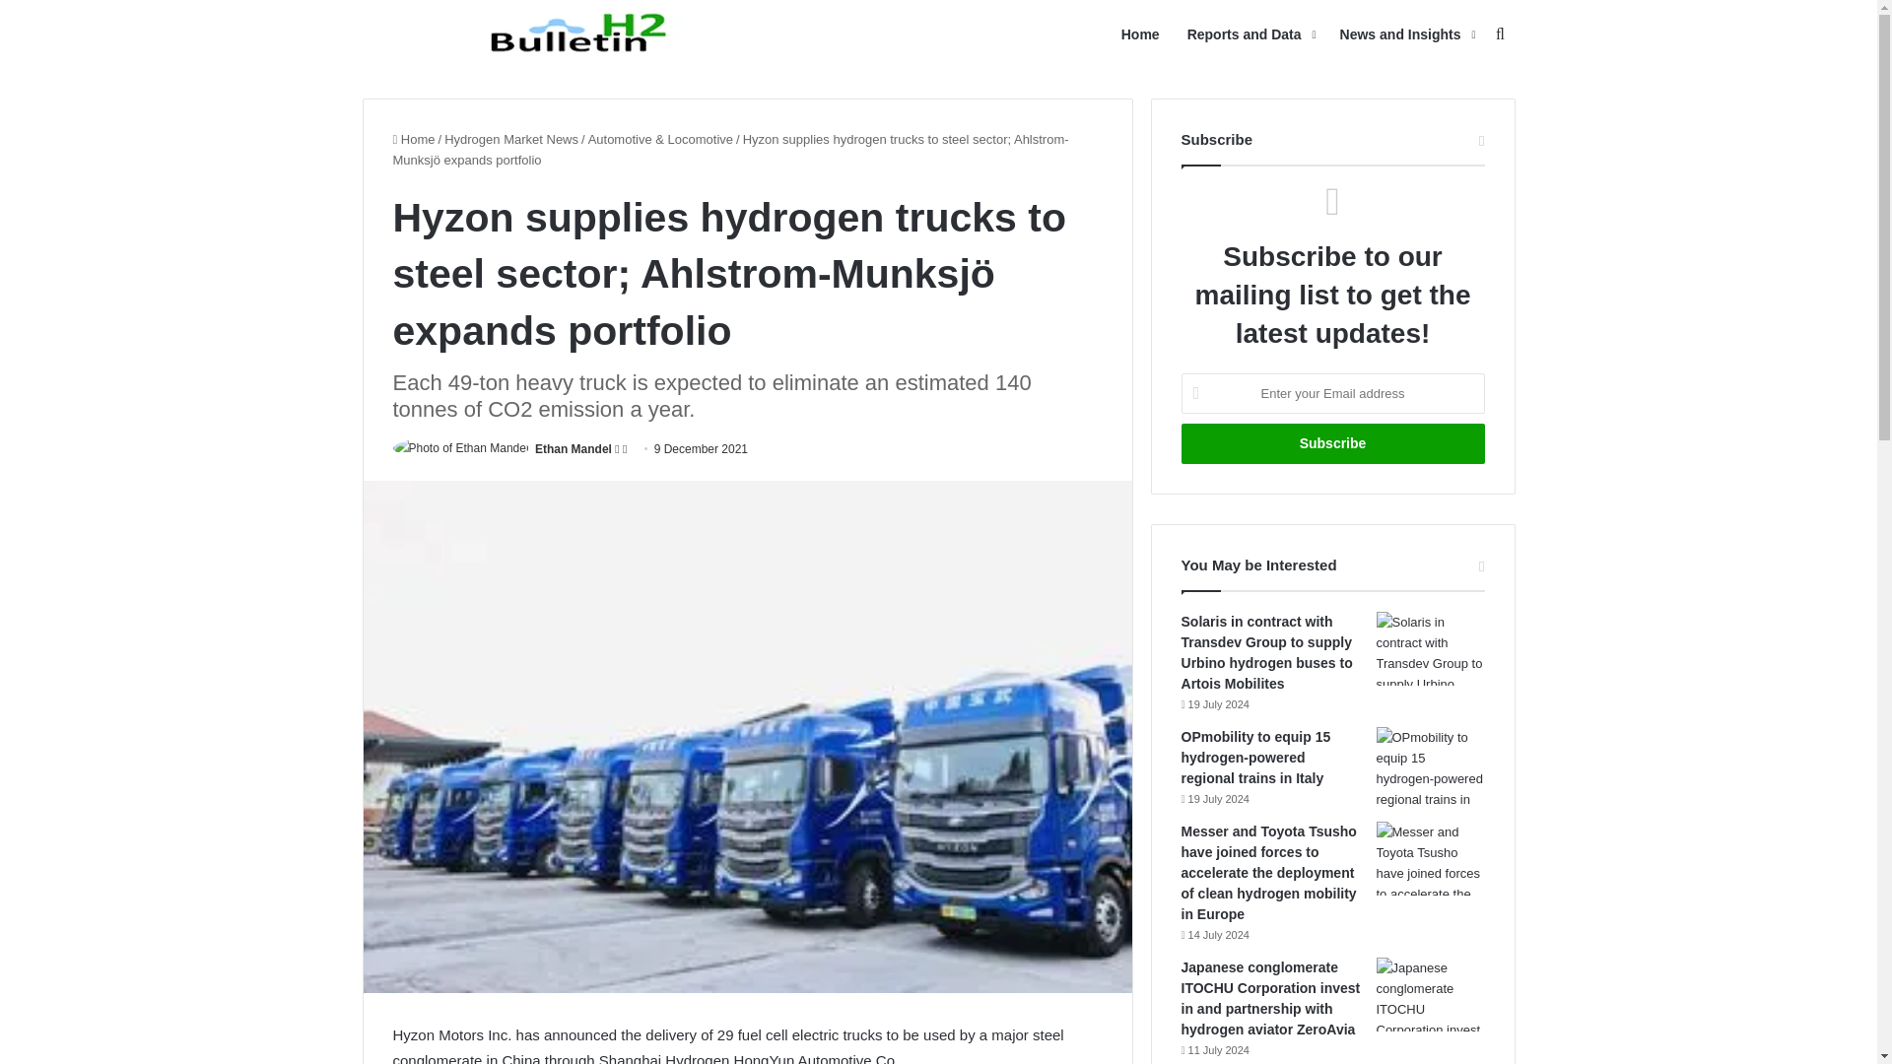  What do you see at coordinates (1139, 34) in the screenshot?
I see `Home` at bounding box center [1139, 34].